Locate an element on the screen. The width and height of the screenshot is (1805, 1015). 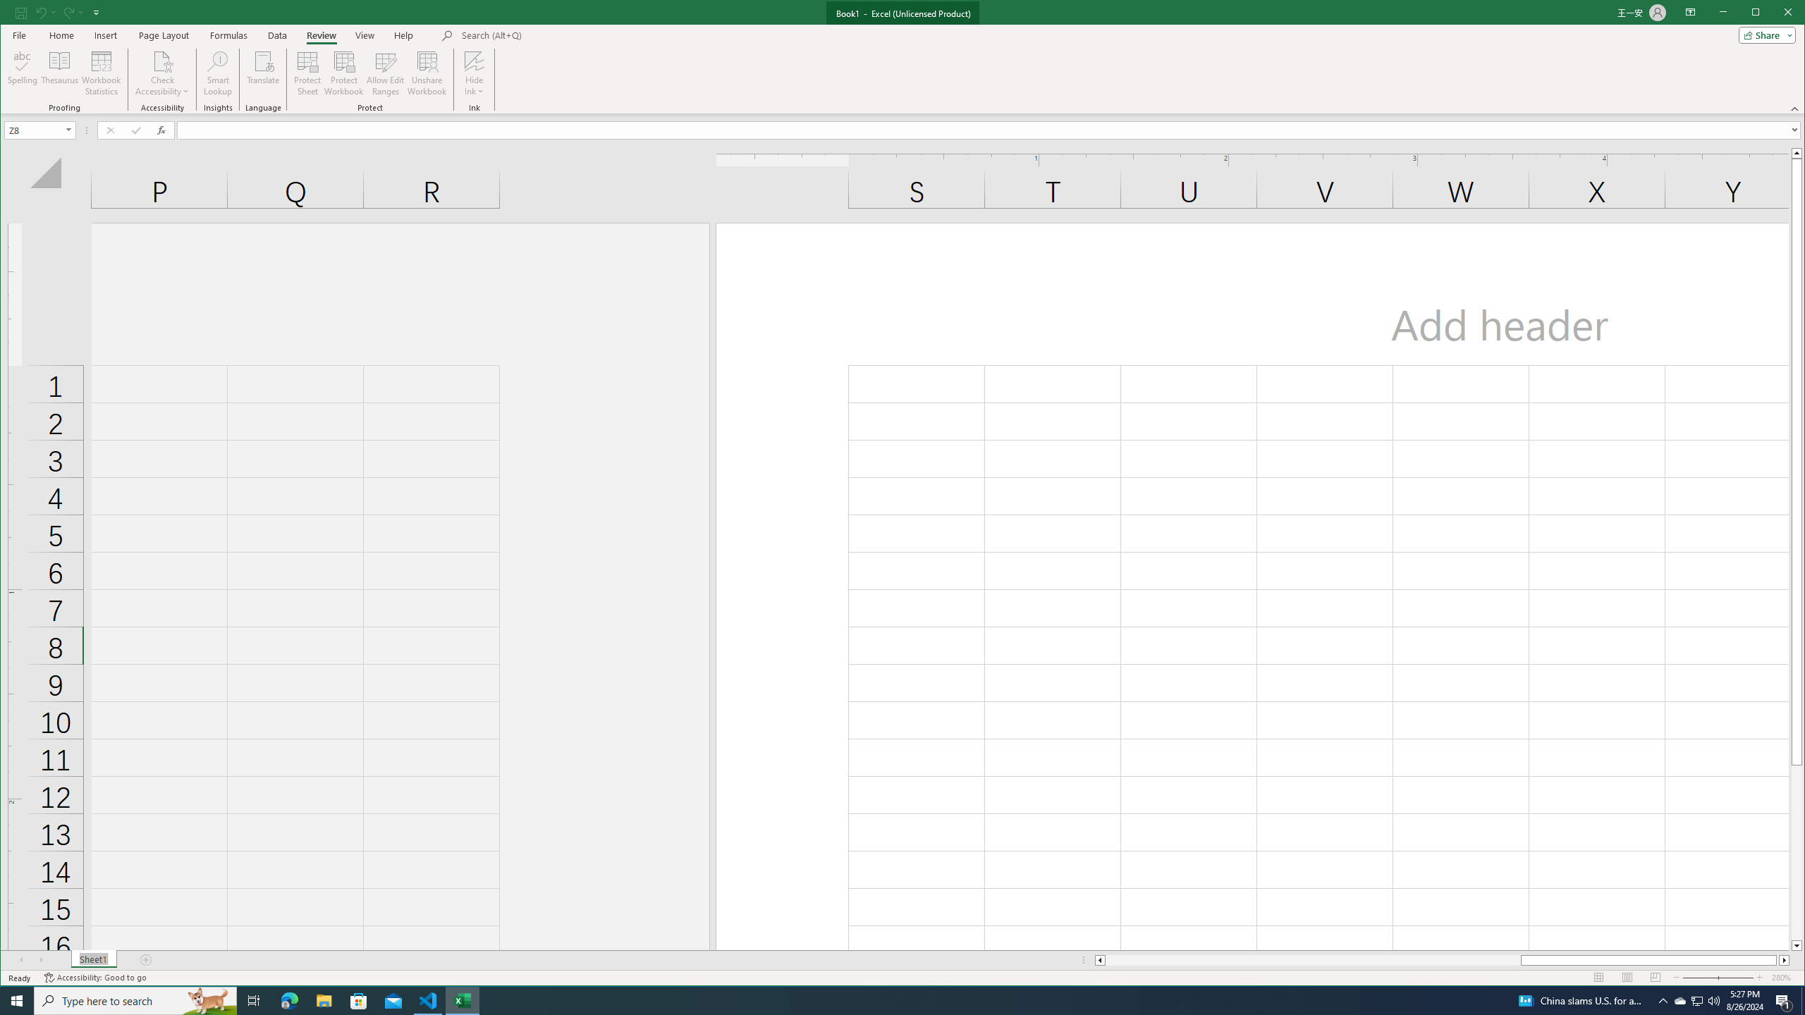
Action Center, 1 new notification is located at coordinates (1784, 1001).